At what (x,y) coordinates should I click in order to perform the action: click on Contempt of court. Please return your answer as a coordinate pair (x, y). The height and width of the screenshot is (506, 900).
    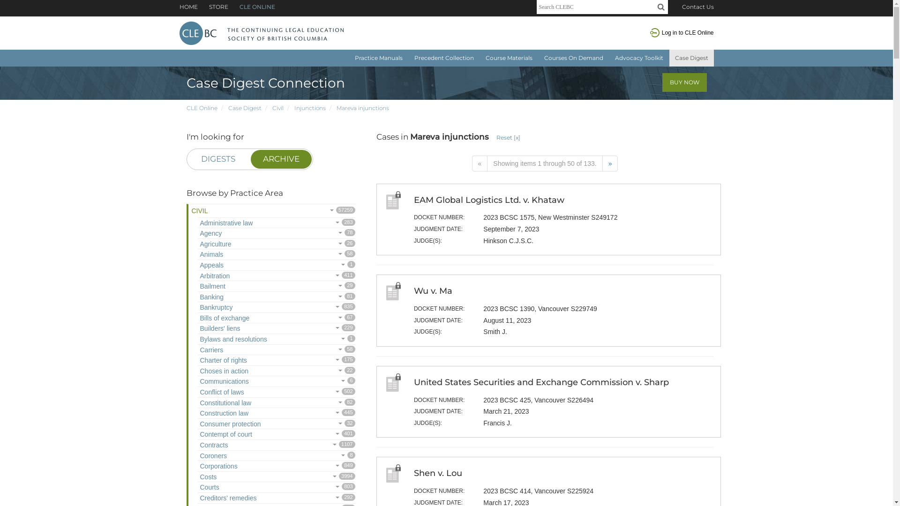
    Looking at the image, I should click on (225, 436).